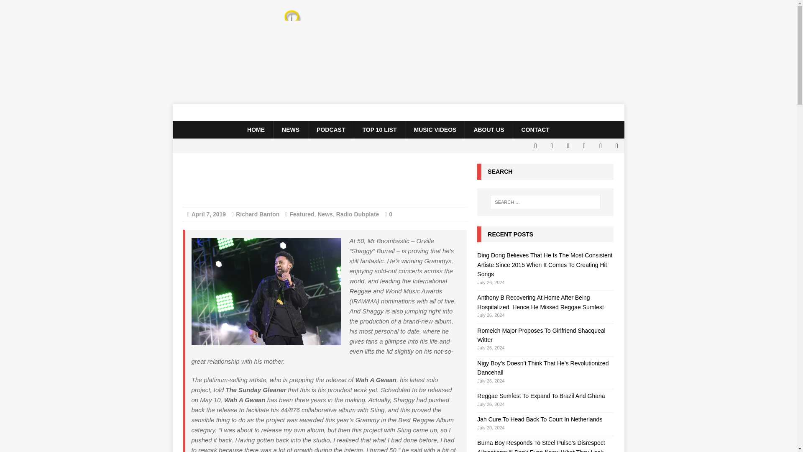  What do you see at coordinates (358, 214) in the screenshot?
I see `Radio Dubplate` at bounding box center [358, 214].